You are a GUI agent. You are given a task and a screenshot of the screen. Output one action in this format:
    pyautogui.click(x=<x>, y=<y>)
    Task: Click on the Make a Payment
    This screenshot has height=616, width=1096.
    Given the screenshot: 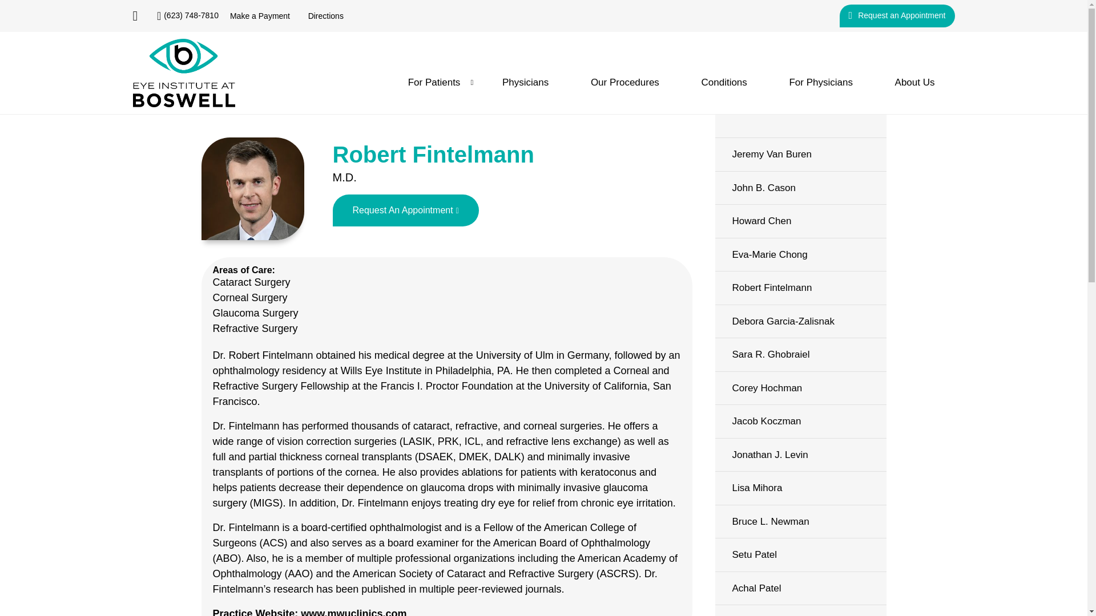 What is the action you would take?
    pyautogui.click(x=260, y=16)
    